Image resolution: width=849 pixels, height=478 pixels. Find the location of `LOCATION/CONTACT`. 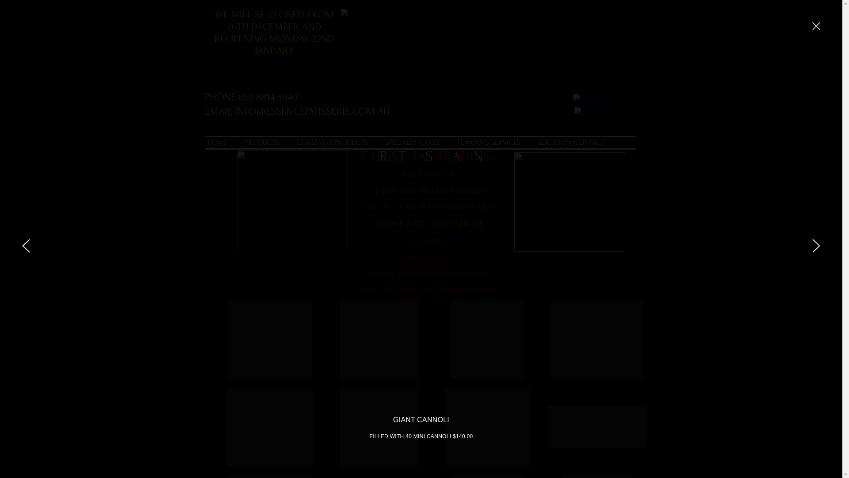

LOCATION/CONTACT is located at coordinates (571, 143).